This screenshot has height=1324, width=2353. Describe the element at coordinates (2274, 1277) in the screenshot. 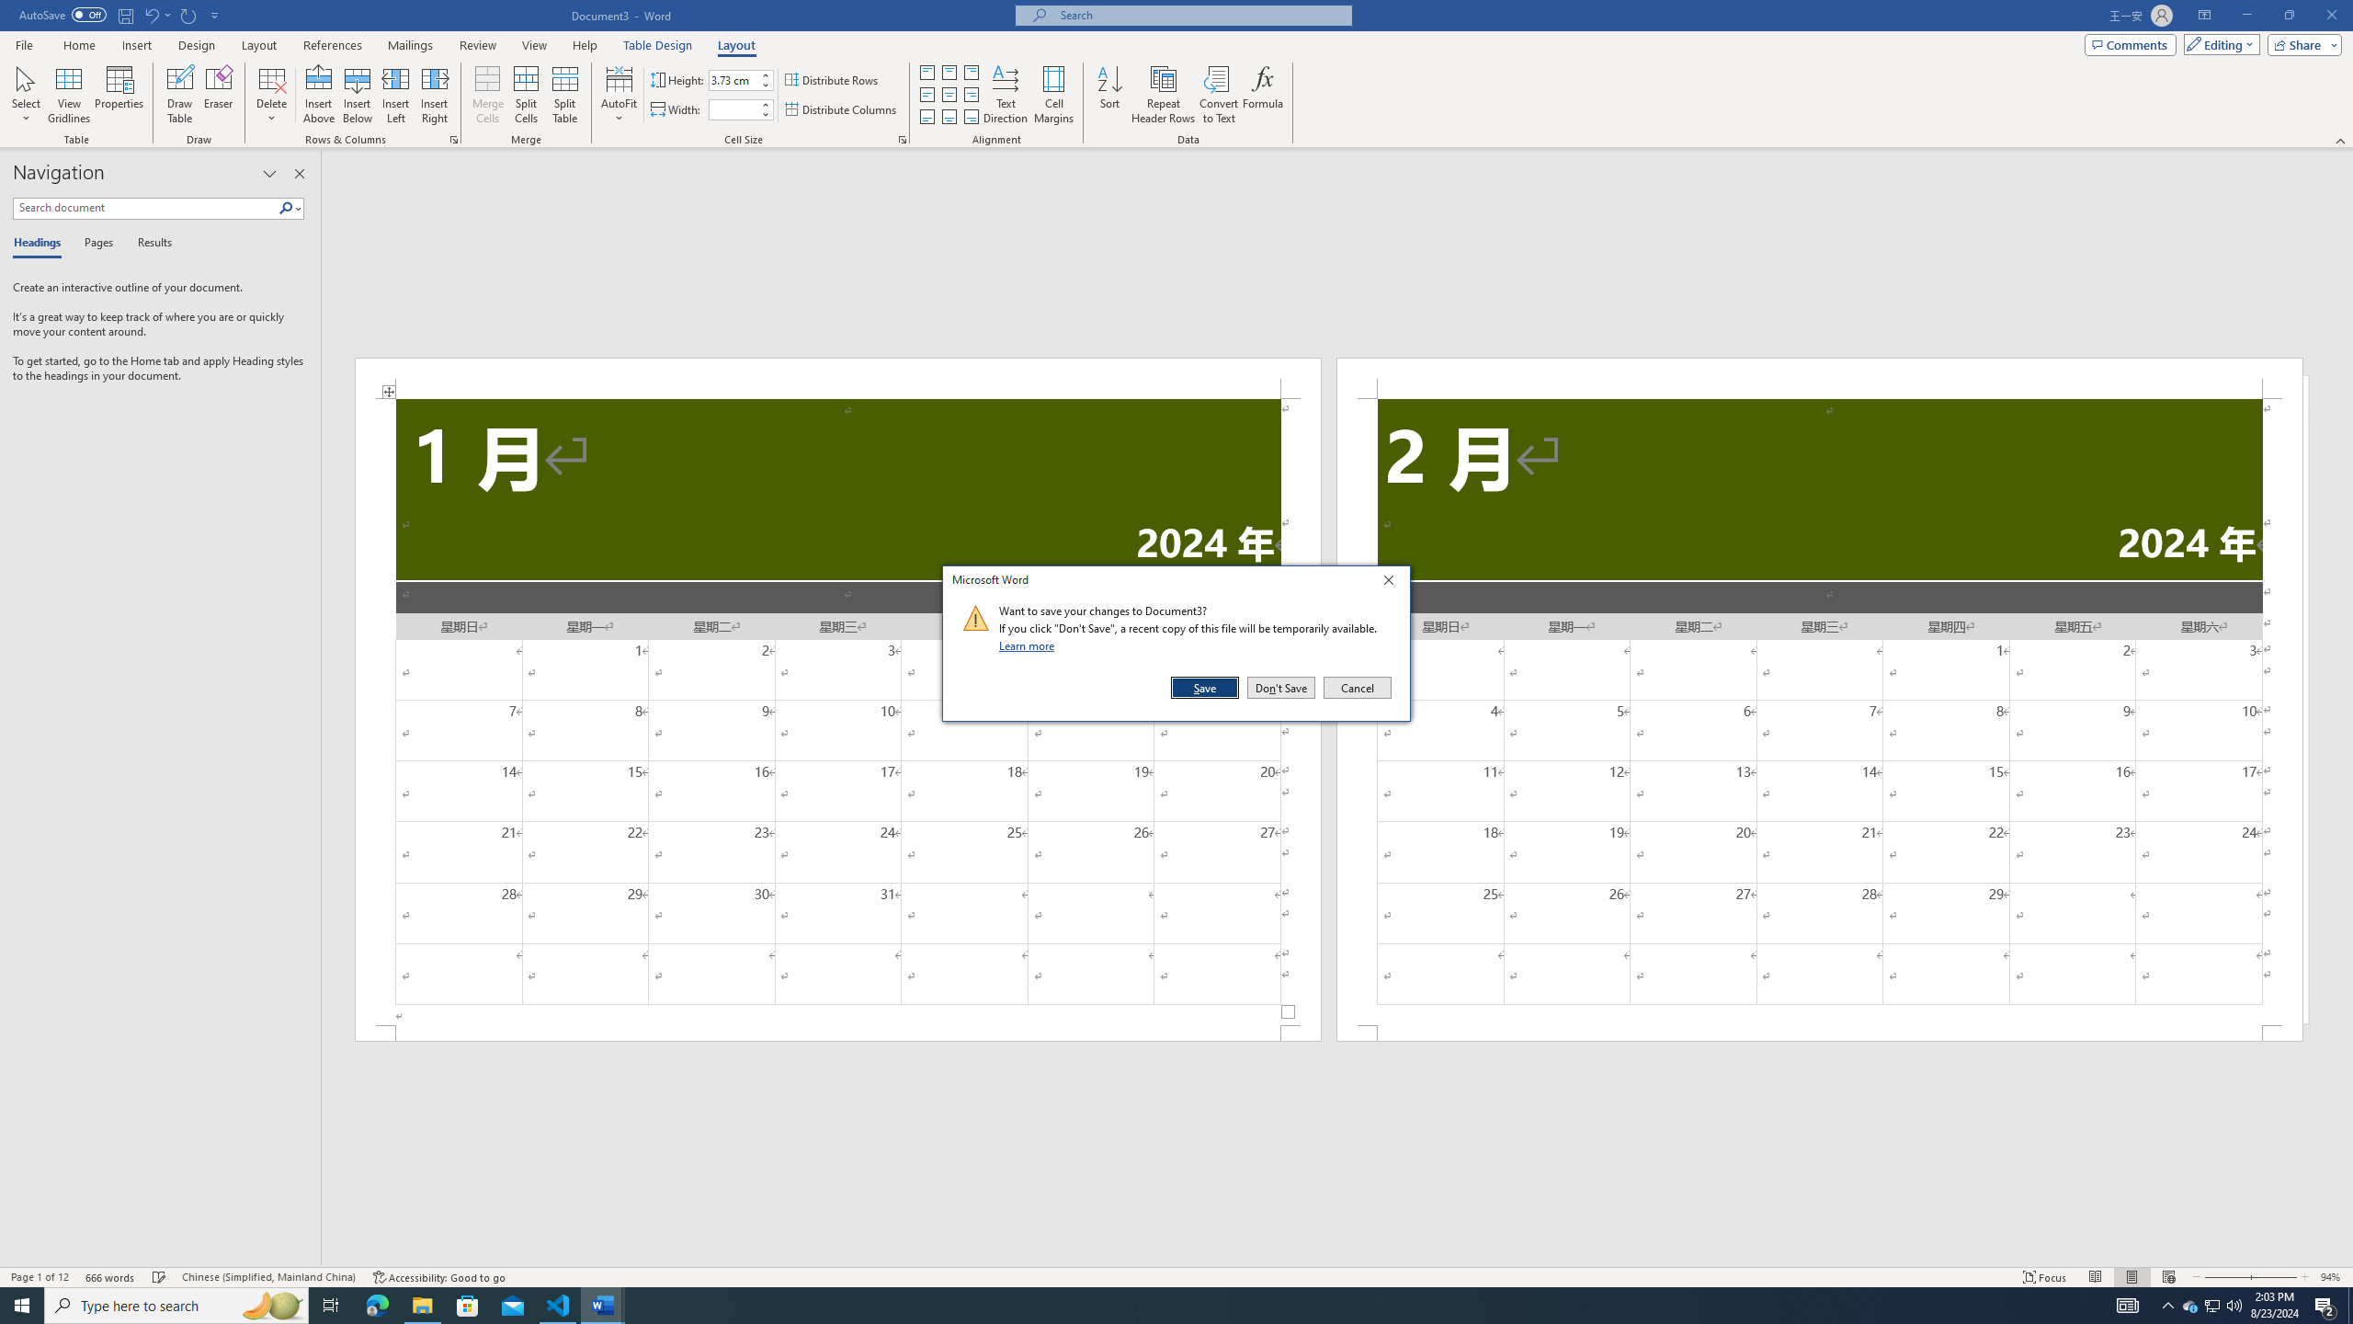

I see `Zoom In` at that location.